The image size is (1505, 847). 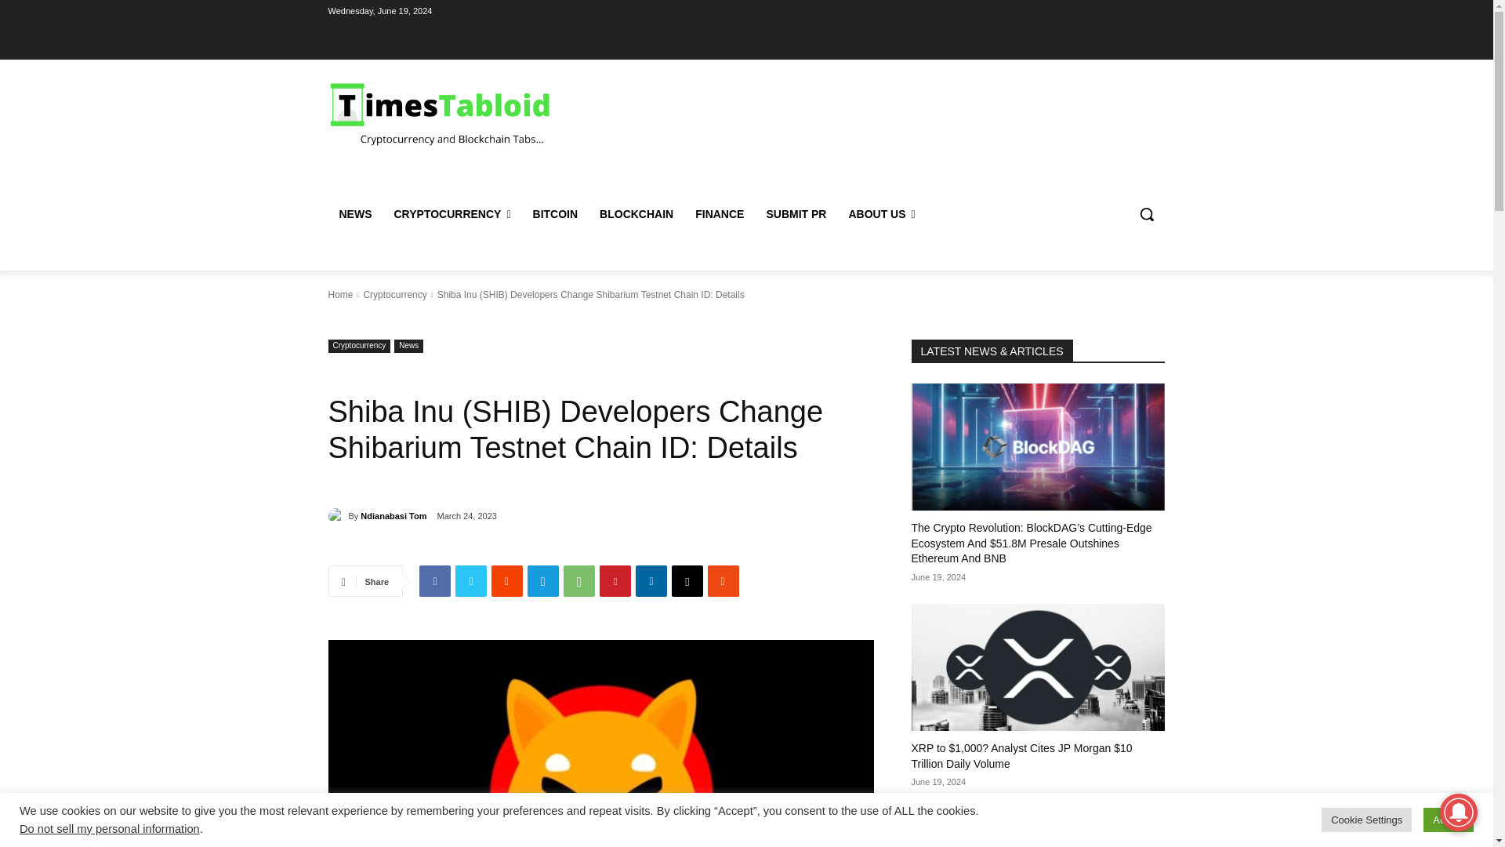 I want to click on ReddIt, so click(x=506, y=581).